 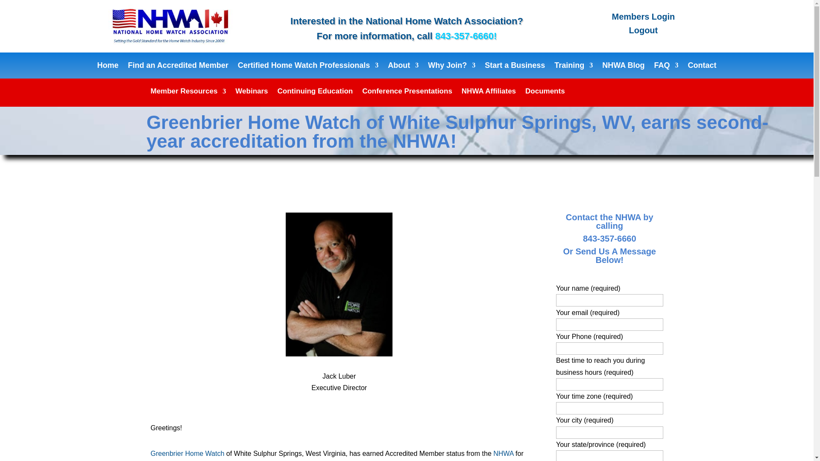 I want to click on Logout, so click(x=643, y=30).